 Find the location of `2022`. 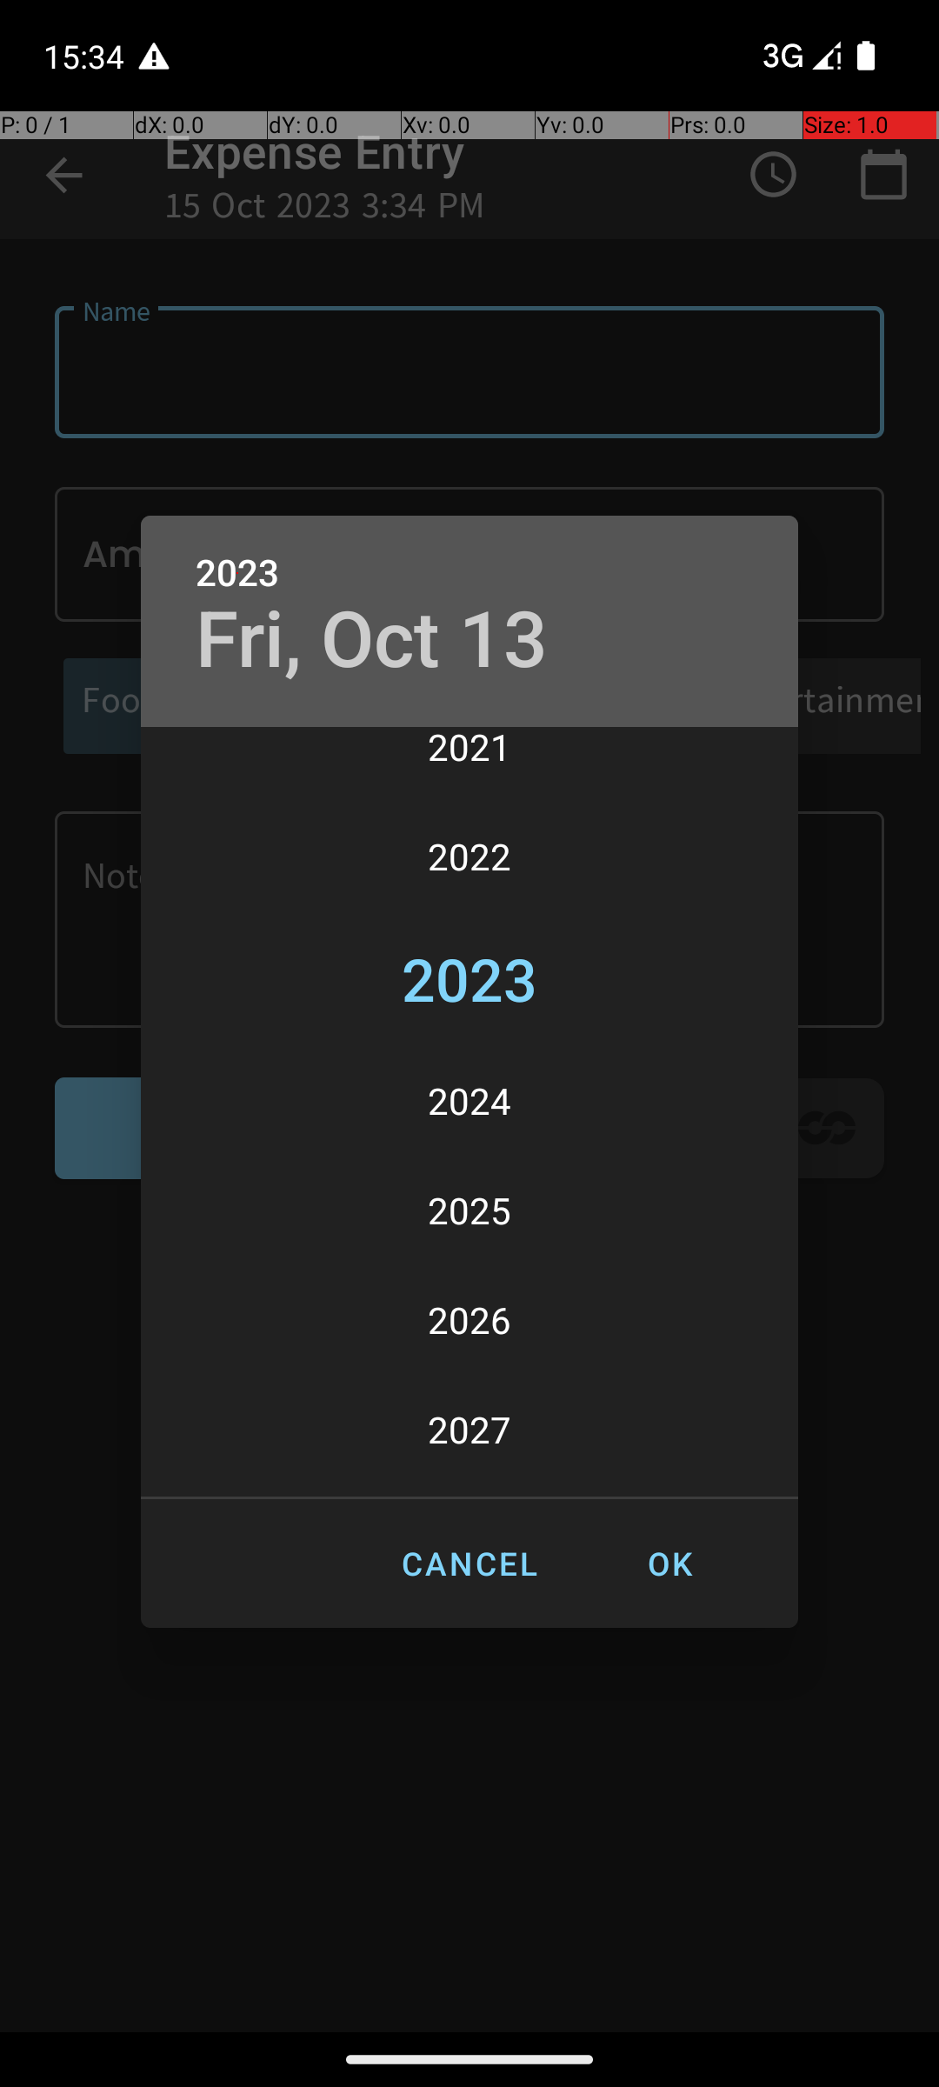

2022 is located at coordinates (469, 857).